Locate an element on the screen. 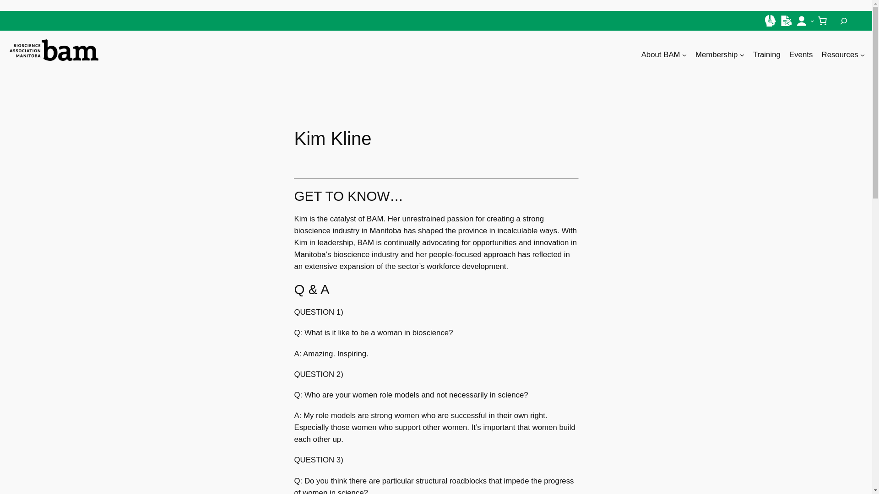 The width and height of the screenshot is (879, 494). Resources is located at coordinates (840, 54).